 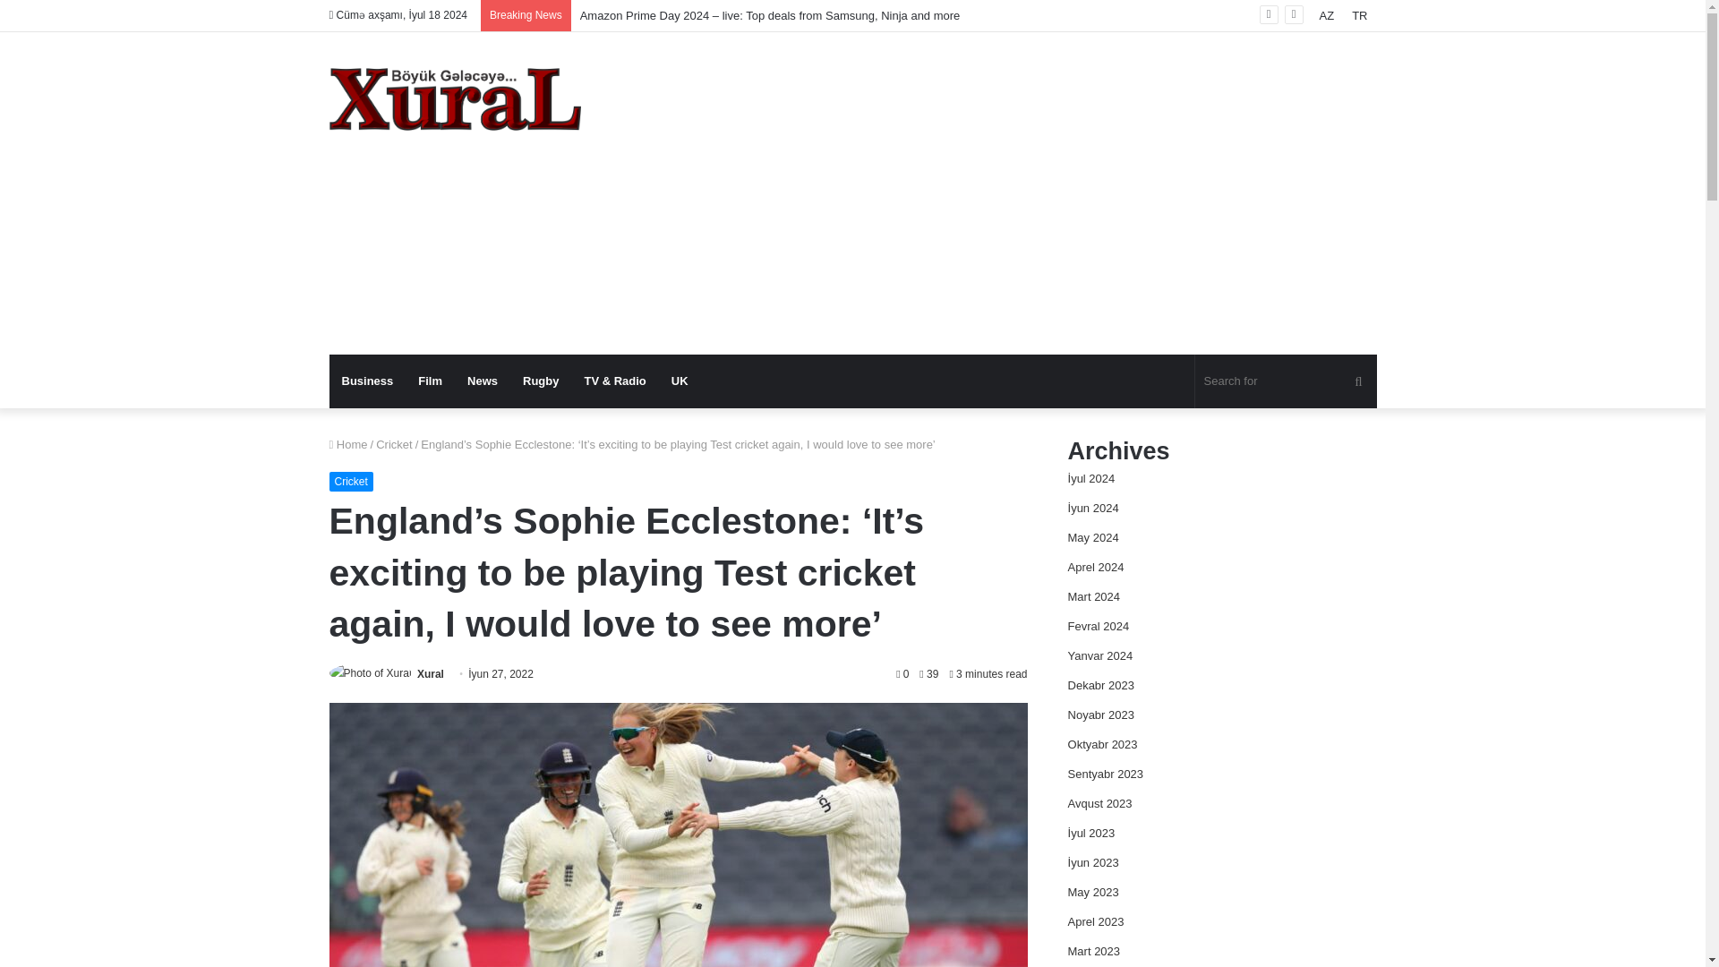 What do you see at coordinates (367, 381) in the screenshot?
I see `Business` at bounding box center [367, 381].